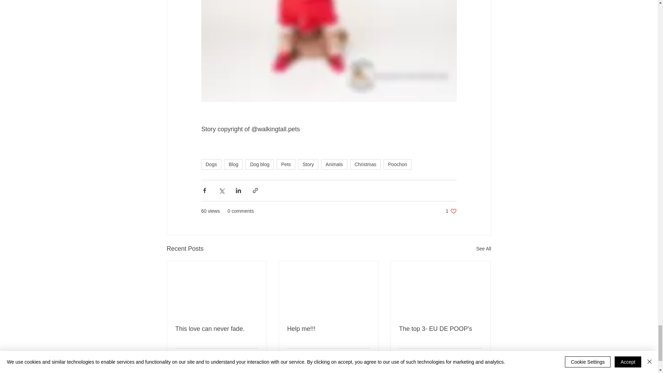  What do you see at coordinates (259, 164) in the screenshot?
I see `Dog blog` at bounding box center [259, 164].